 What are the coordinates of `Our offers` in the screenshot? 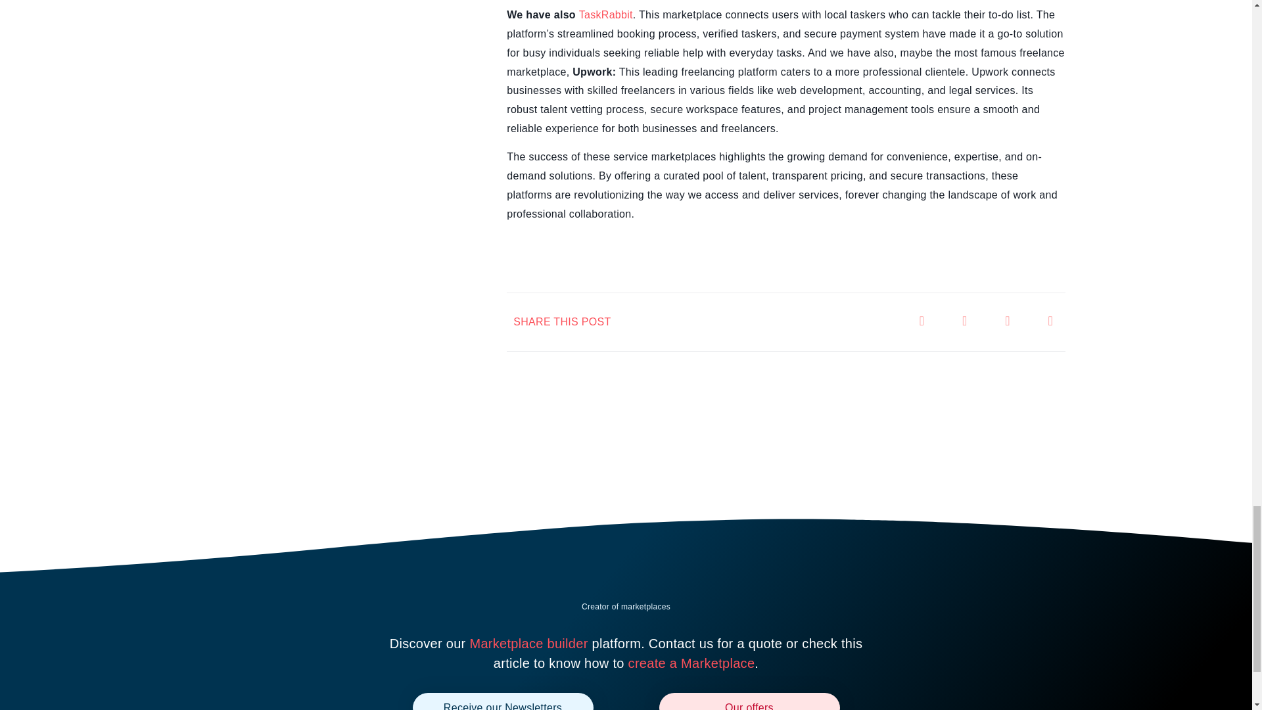 It's located at (749, 701).